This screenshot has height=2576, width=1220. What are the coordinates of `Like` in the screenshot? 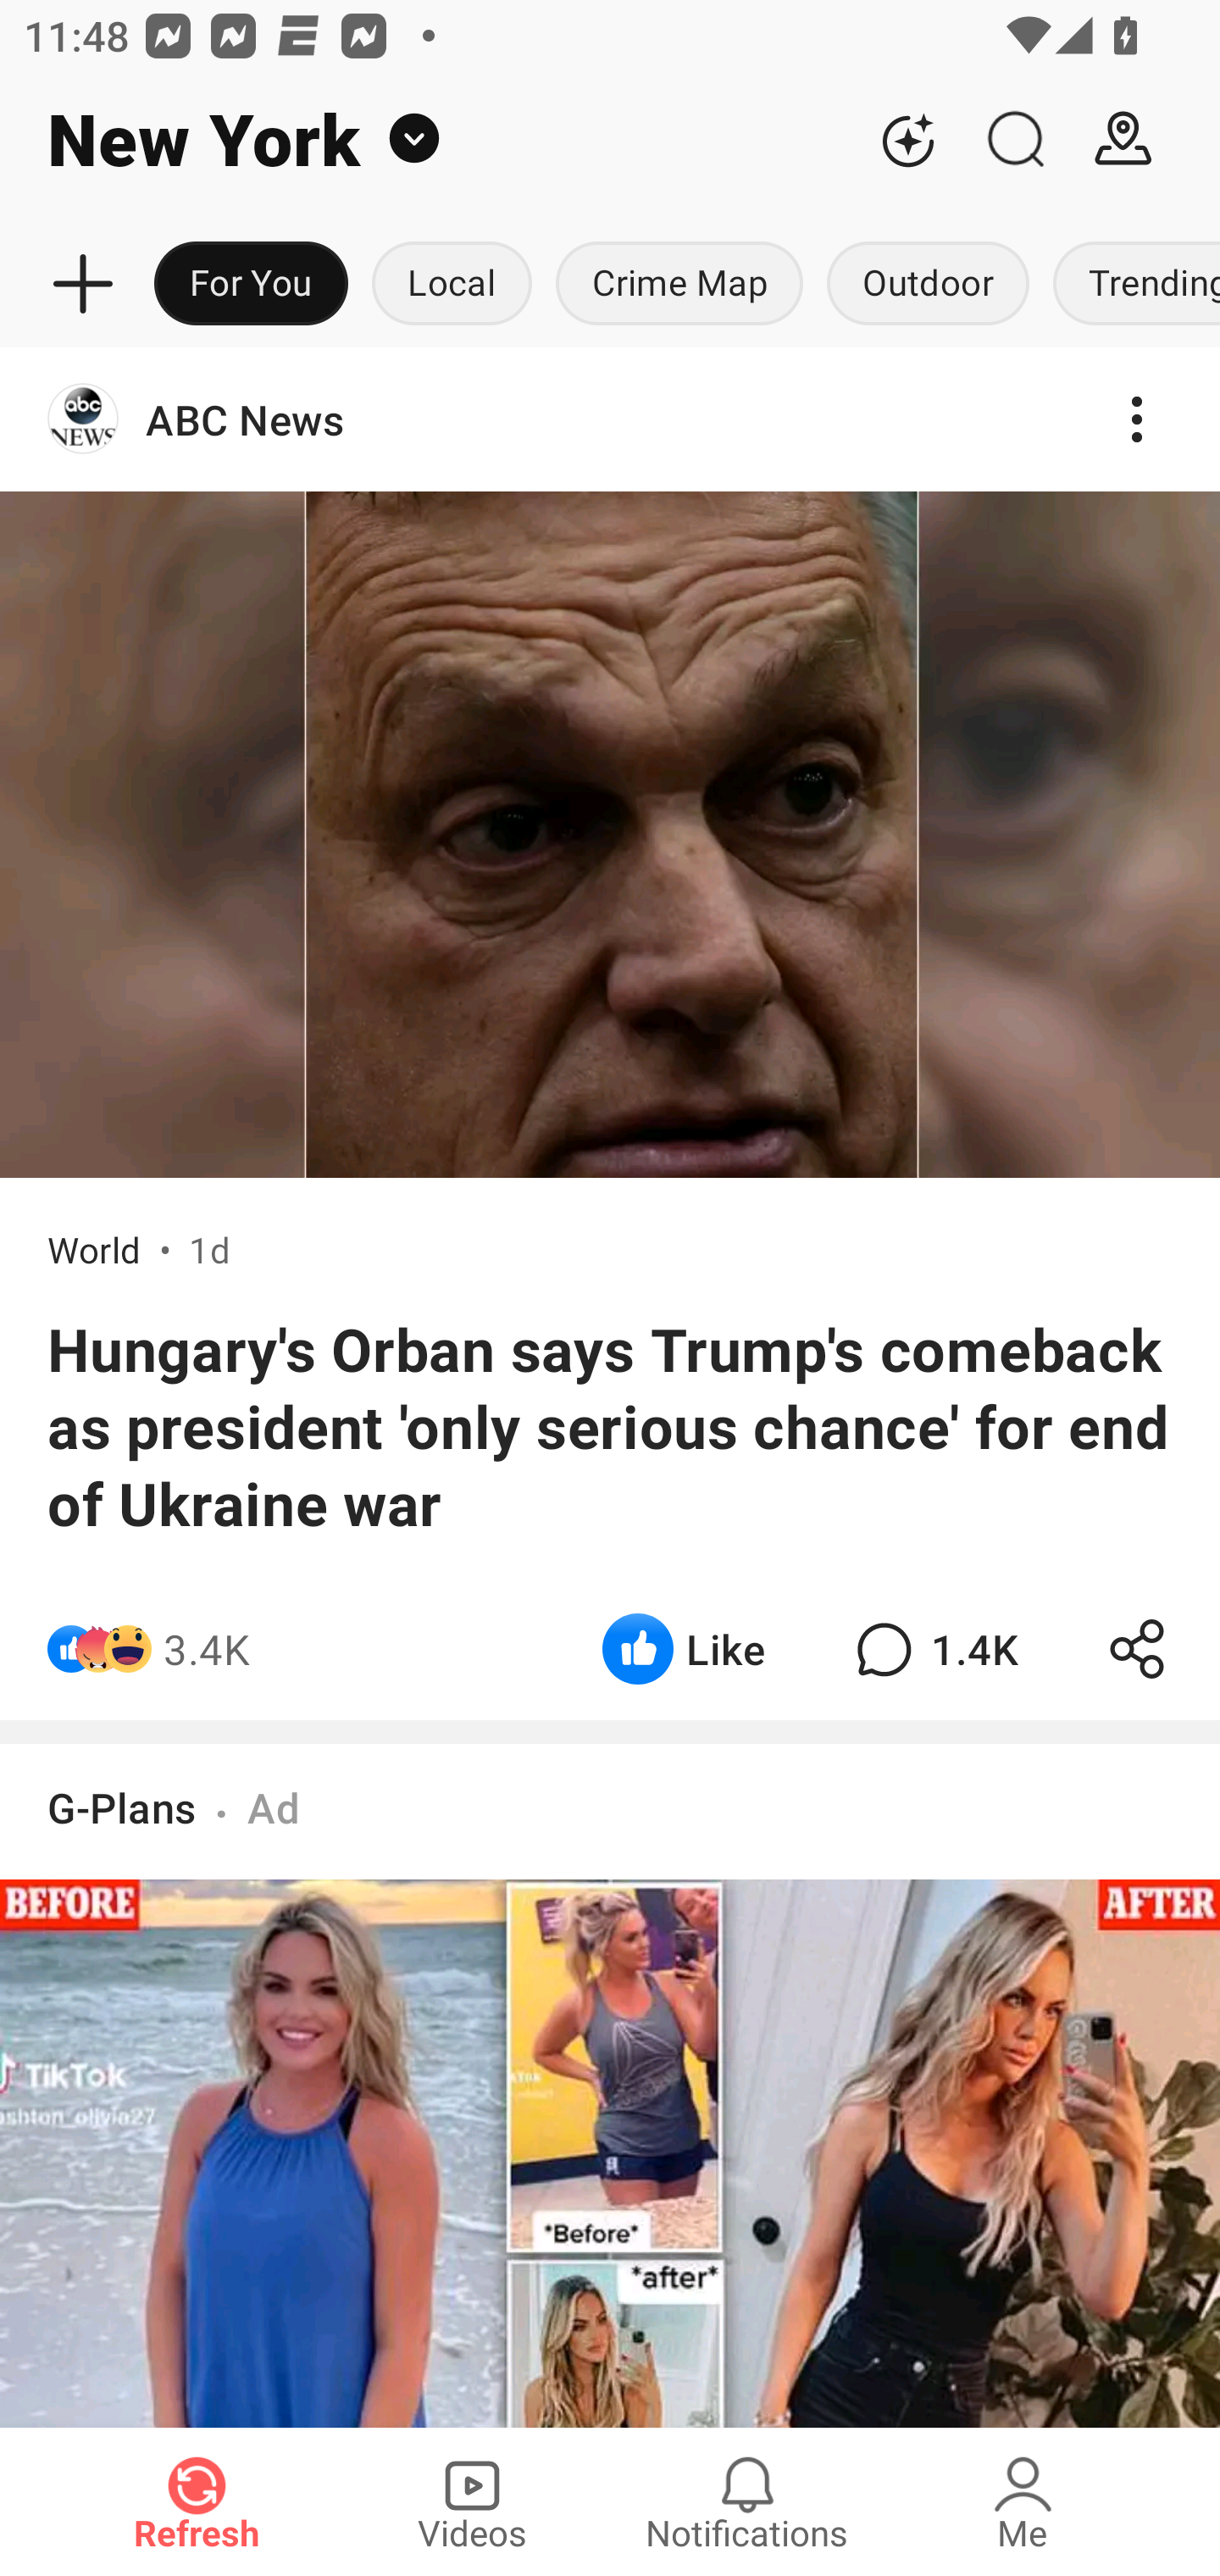 It's located at (683, 1648).